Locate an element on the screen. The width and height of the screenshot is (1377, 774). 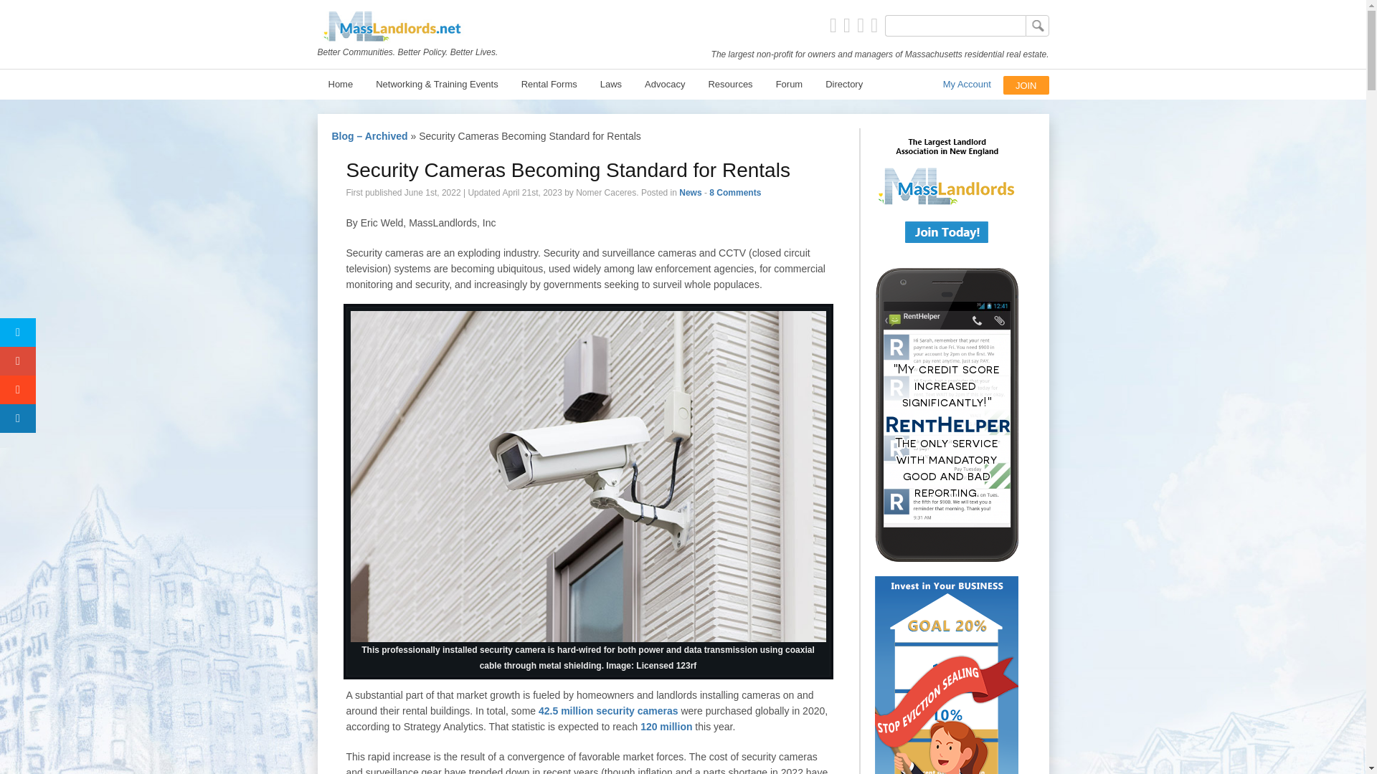
Rental Forms is located at coordinates (549, 83).